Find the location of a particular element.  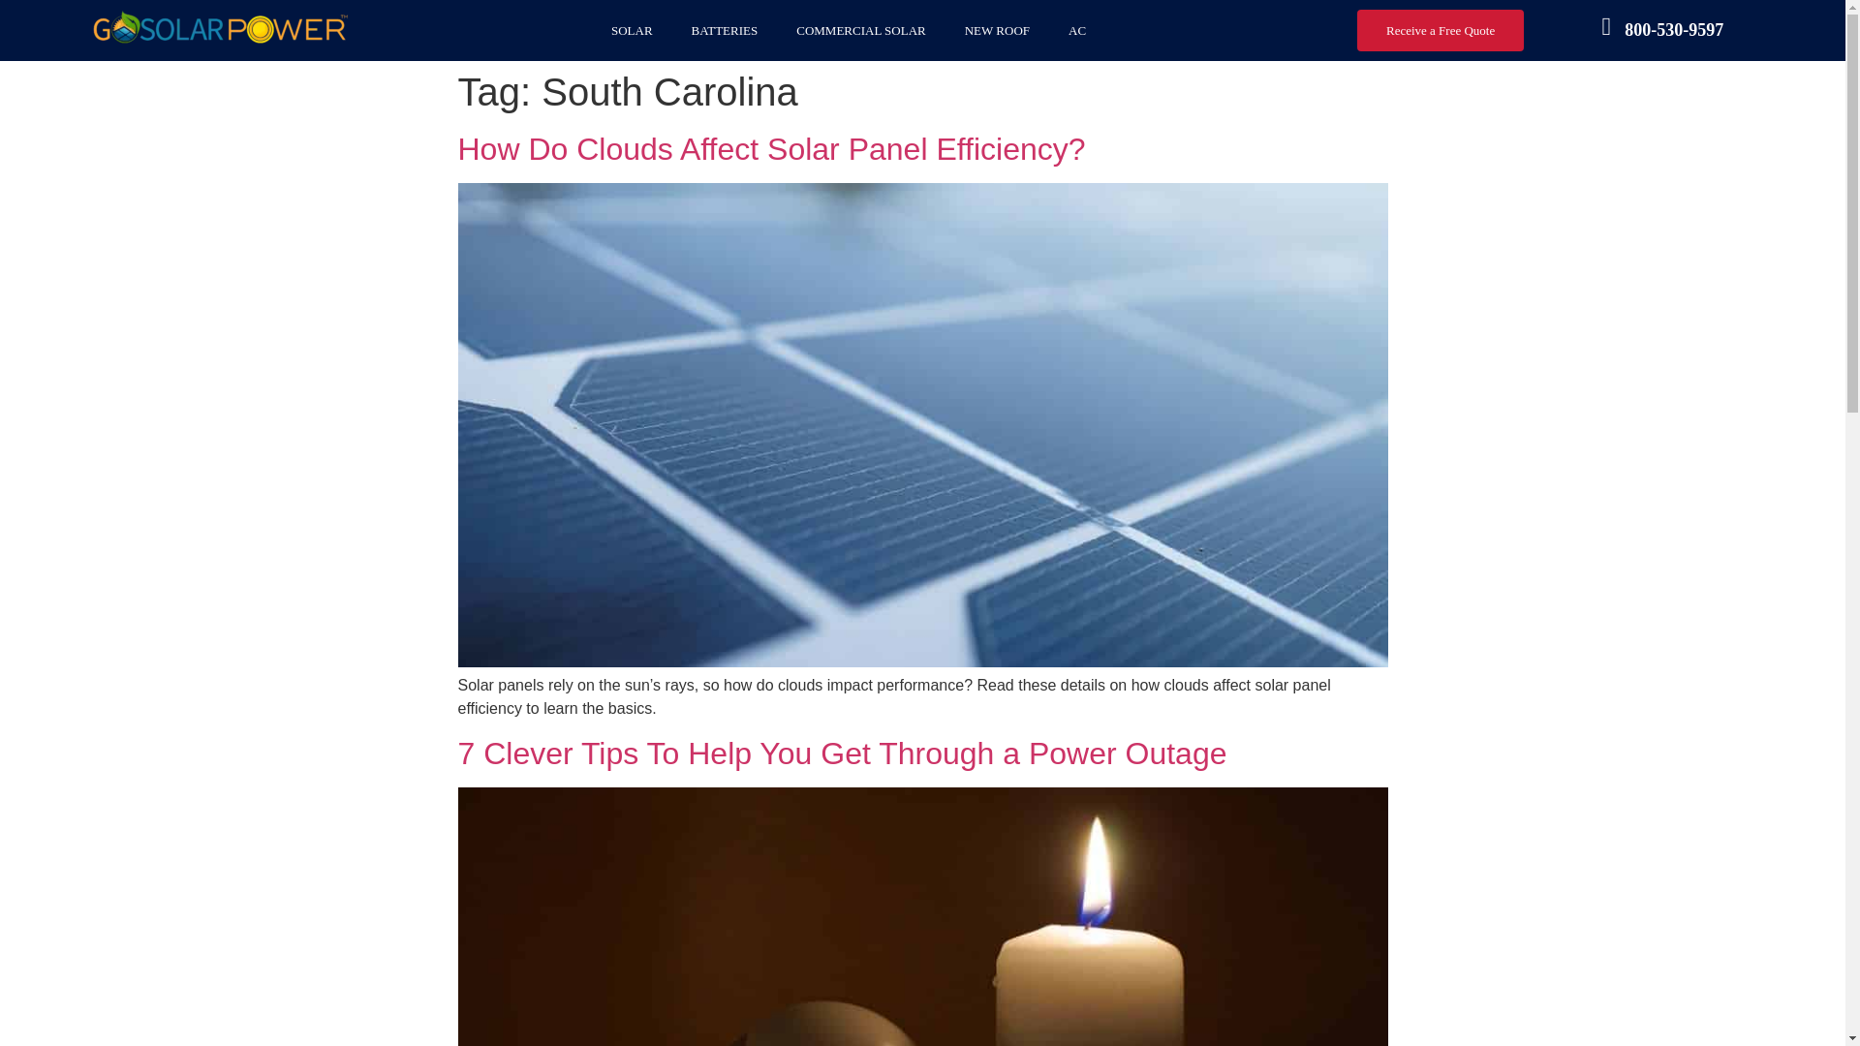

SOLAR is located at coordinates (632, 31).